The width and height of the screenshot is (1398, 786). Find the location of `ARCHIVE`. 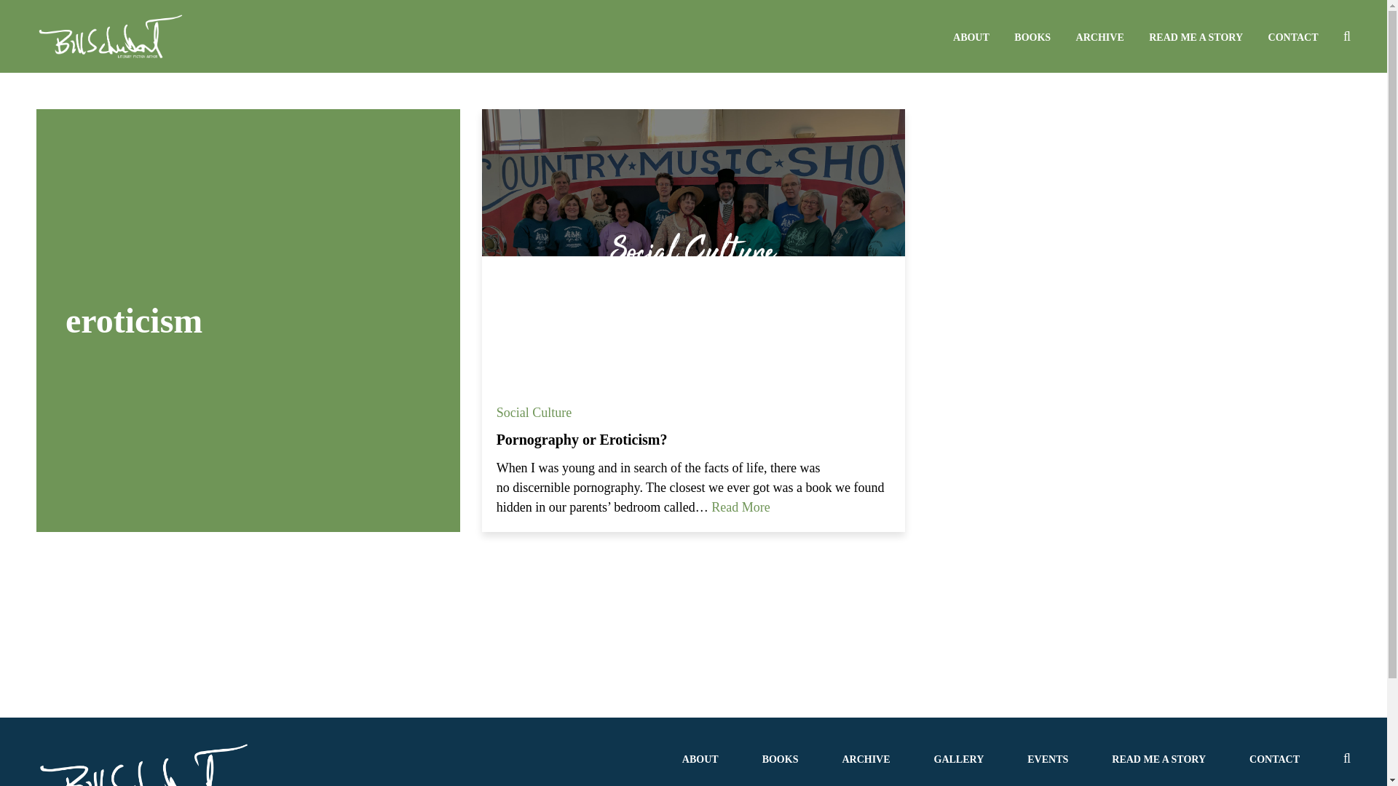

ARCHIVE is located at coordinates (1099, 38).